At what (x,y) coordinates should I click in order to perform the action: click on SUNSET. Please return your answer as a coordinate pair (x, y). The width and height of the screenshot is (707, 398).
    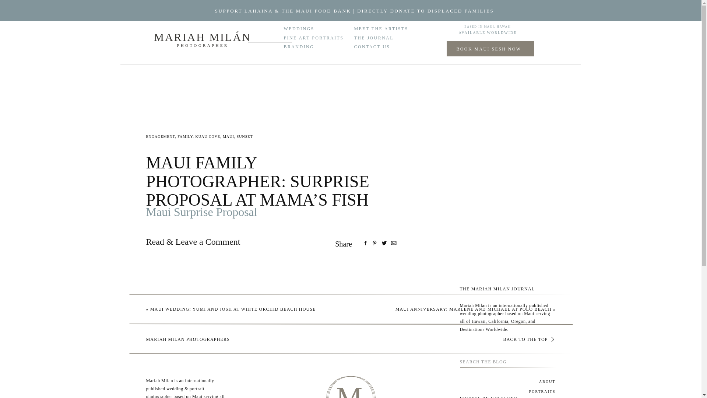
    Looking at the image, I should click on (245, 136).